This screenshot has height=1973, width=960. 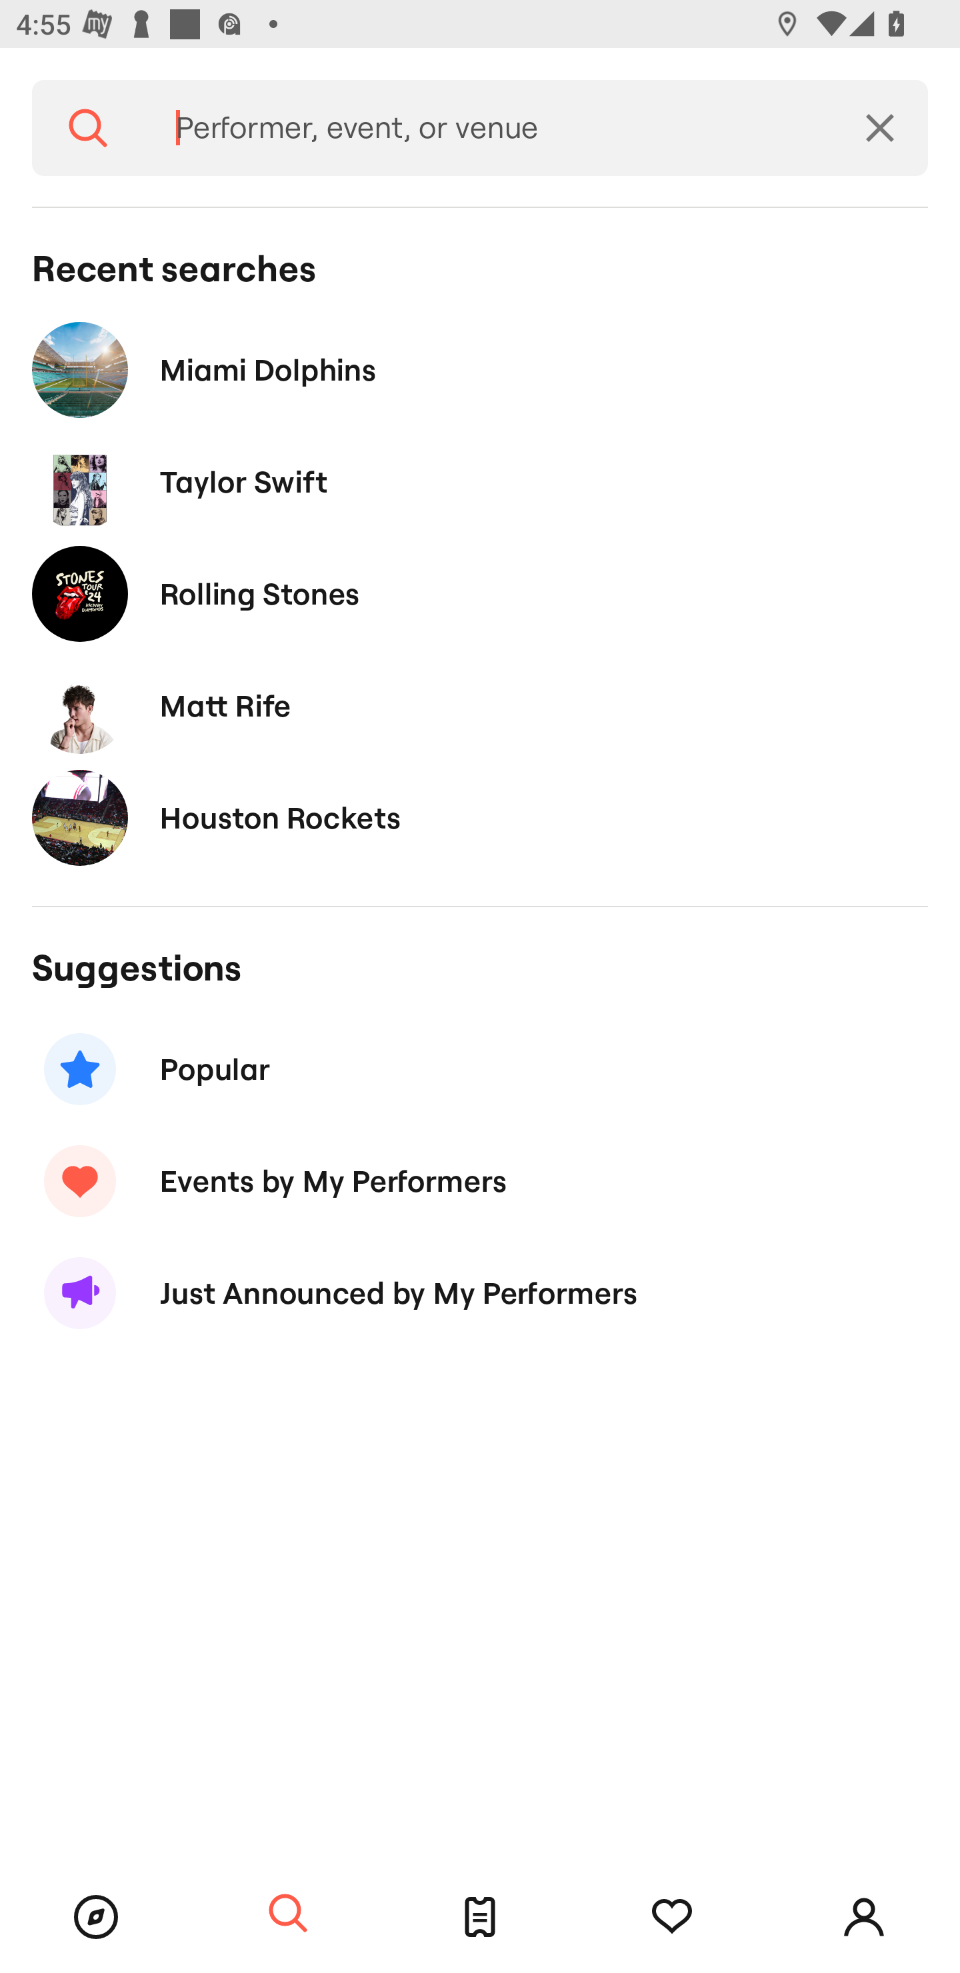 What do you see at coordinates (96, 1917) in the screenshot?
I see `Browse` at bounding box center [96, 1917].